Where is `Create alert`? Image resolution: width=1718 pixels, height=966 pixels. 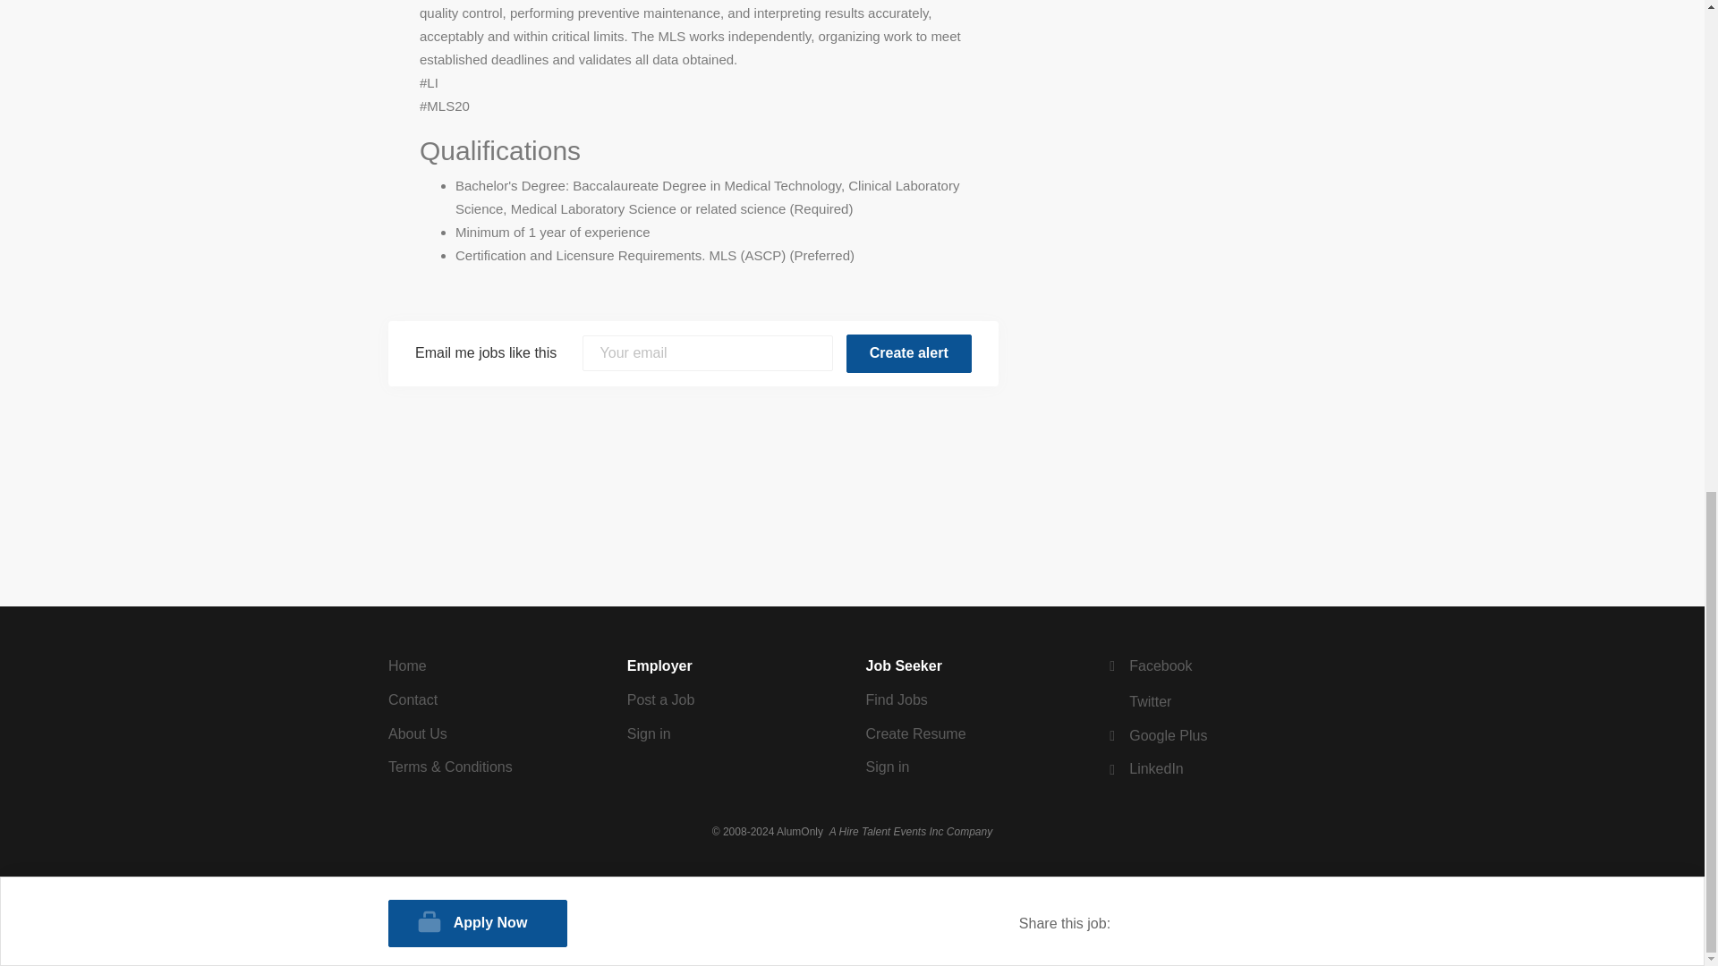
Create alert is located at coordinates (909, 352).